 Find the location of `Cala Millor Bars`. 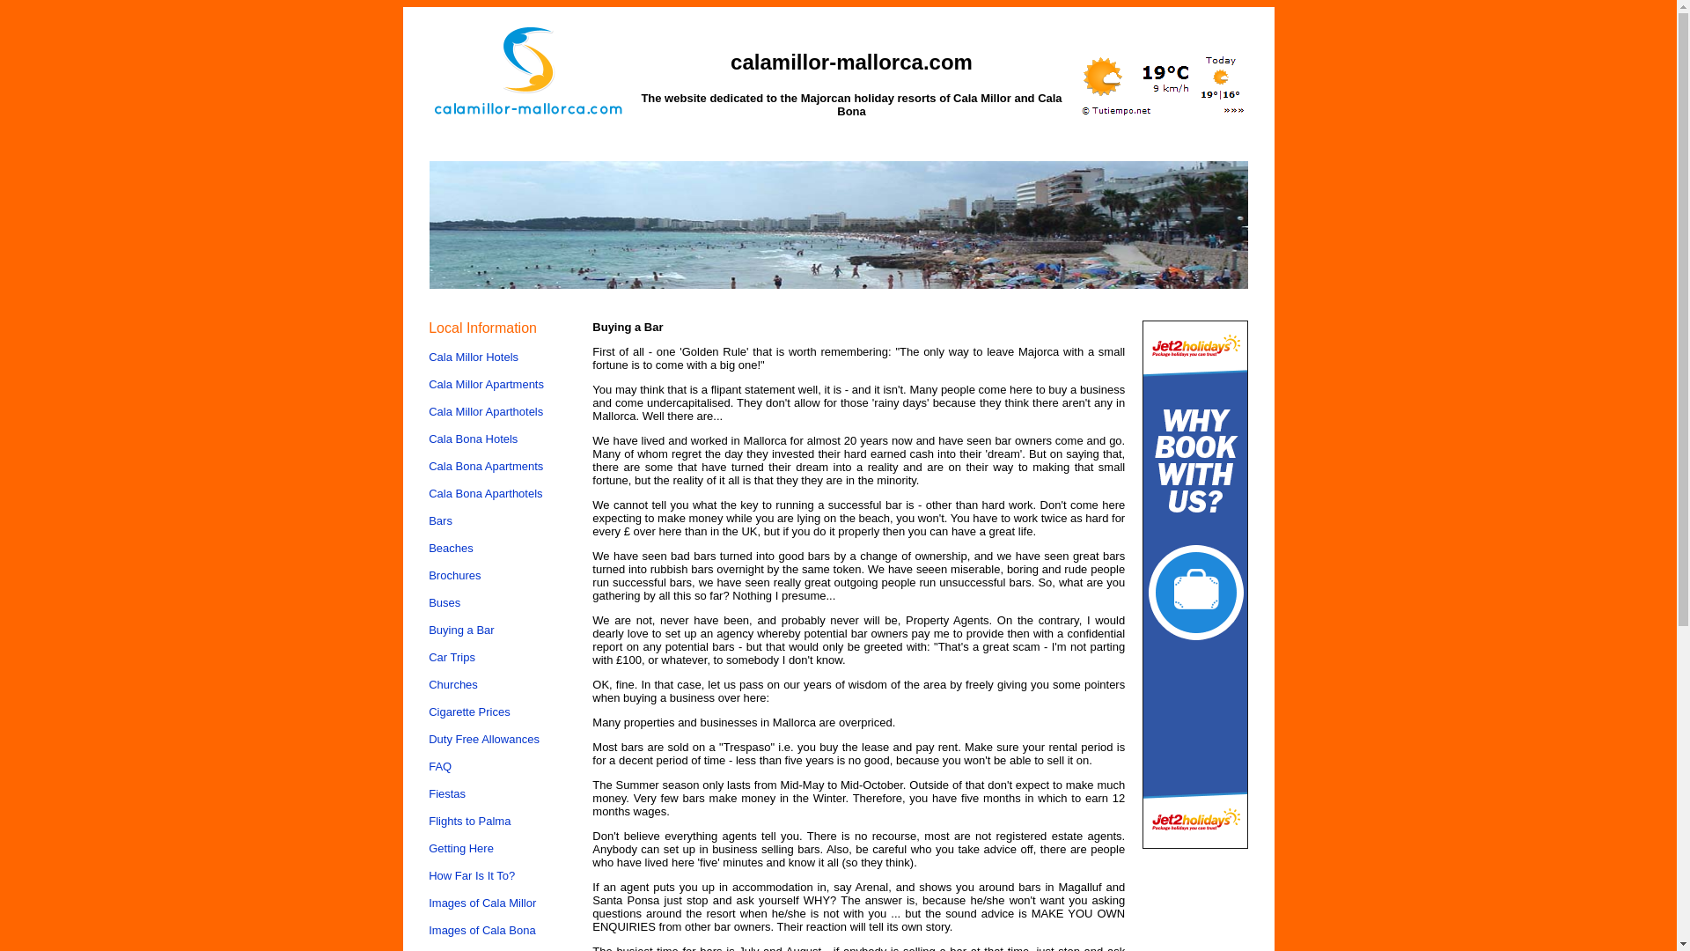

Cala Millor Bars is located at coordinates (440, 521).